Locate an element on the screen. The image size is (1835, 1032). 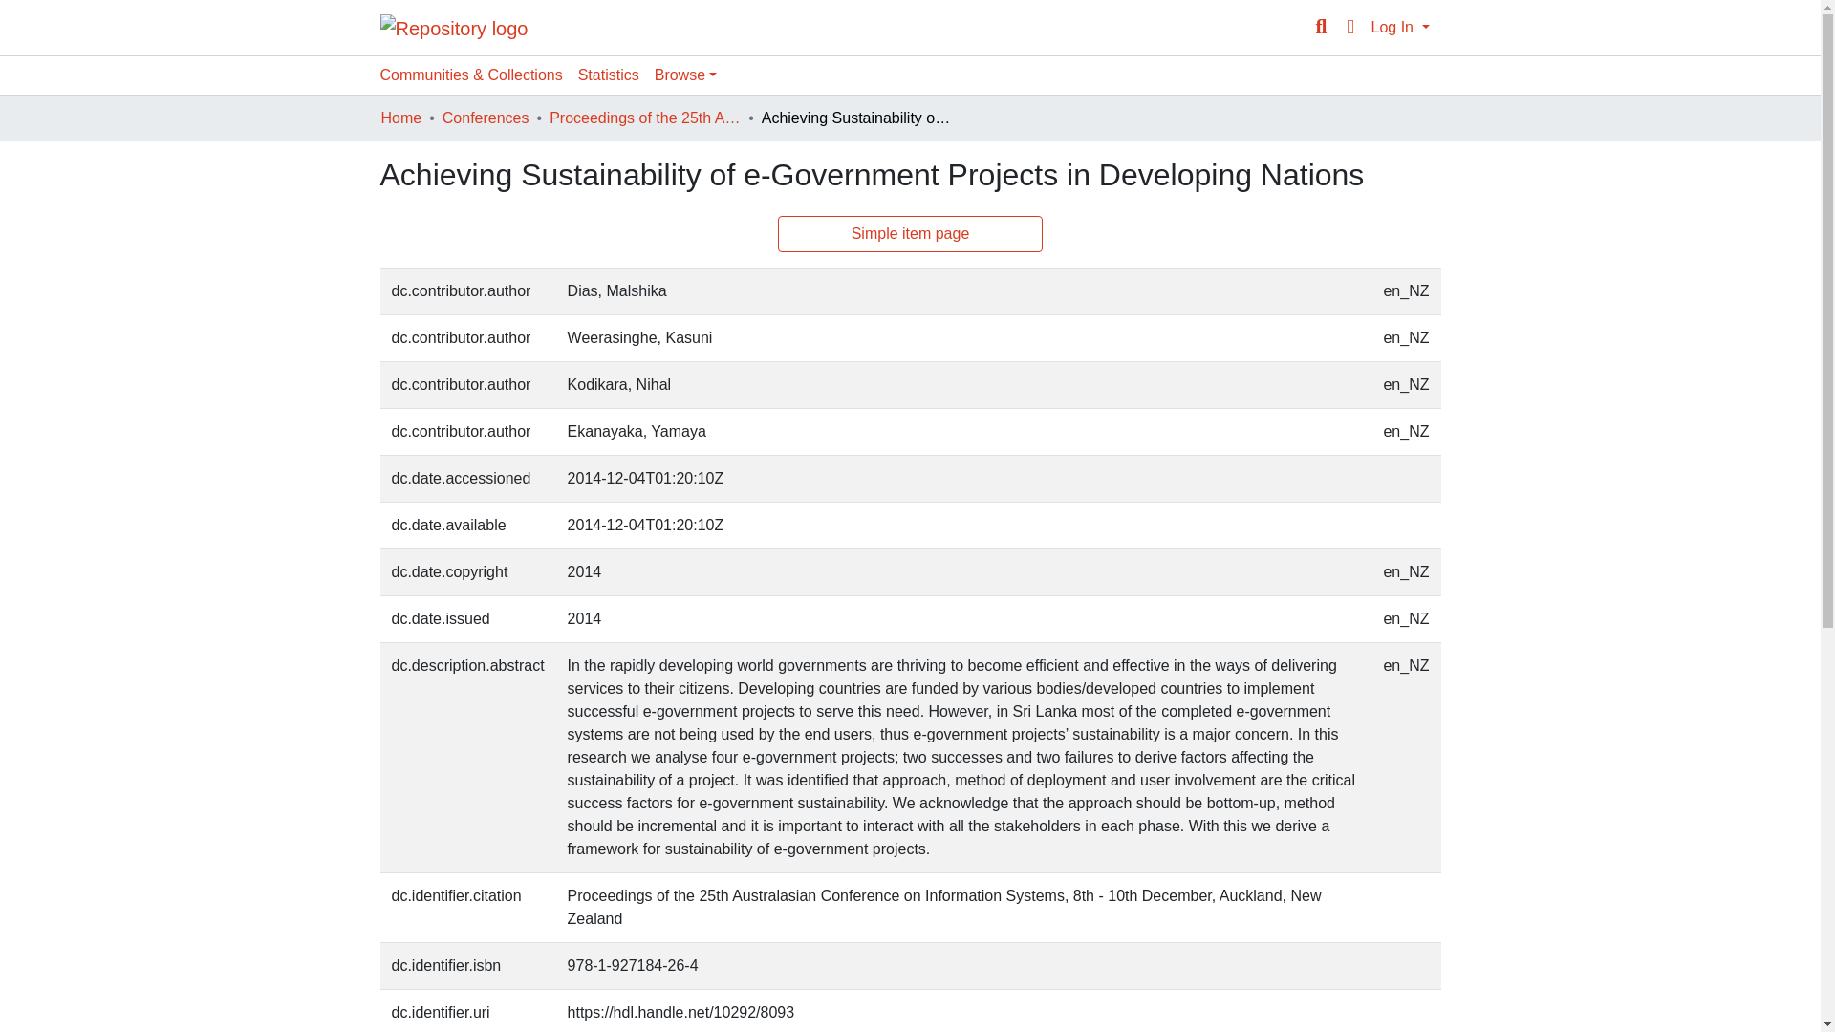
Search is located at coordinates (1321, 28).